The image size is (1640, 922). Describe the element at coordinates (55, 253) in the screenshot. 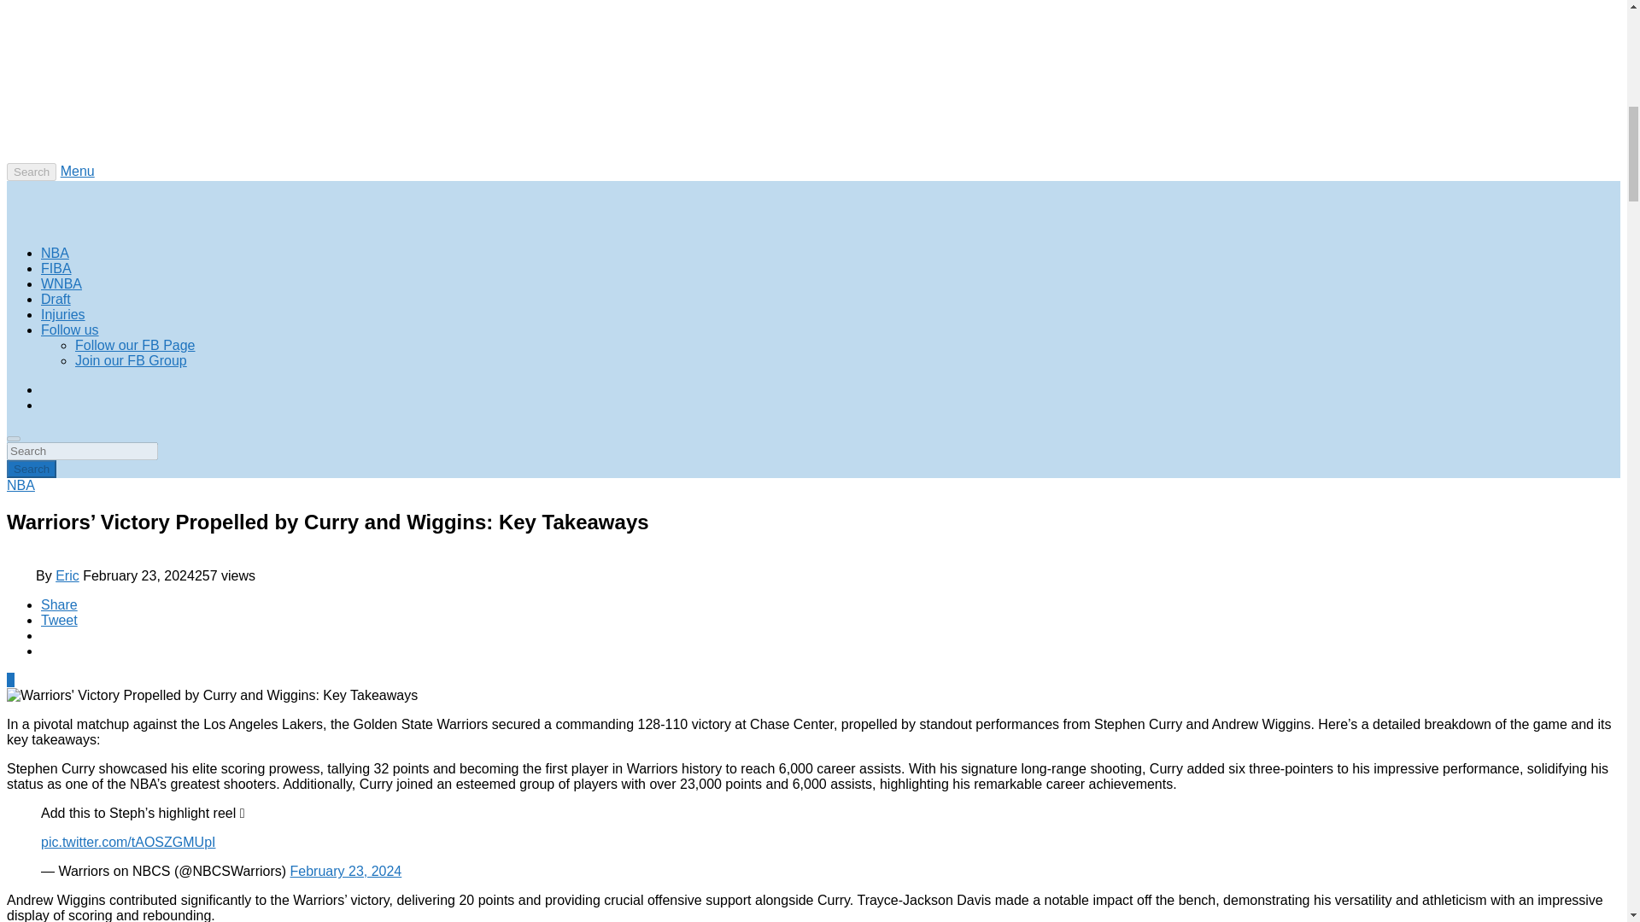

I see `NBA` at that location.